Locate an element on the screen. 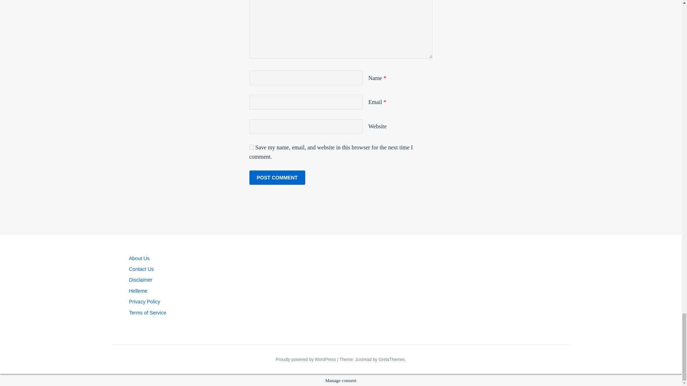  yes is located at coordinates (251, 147).